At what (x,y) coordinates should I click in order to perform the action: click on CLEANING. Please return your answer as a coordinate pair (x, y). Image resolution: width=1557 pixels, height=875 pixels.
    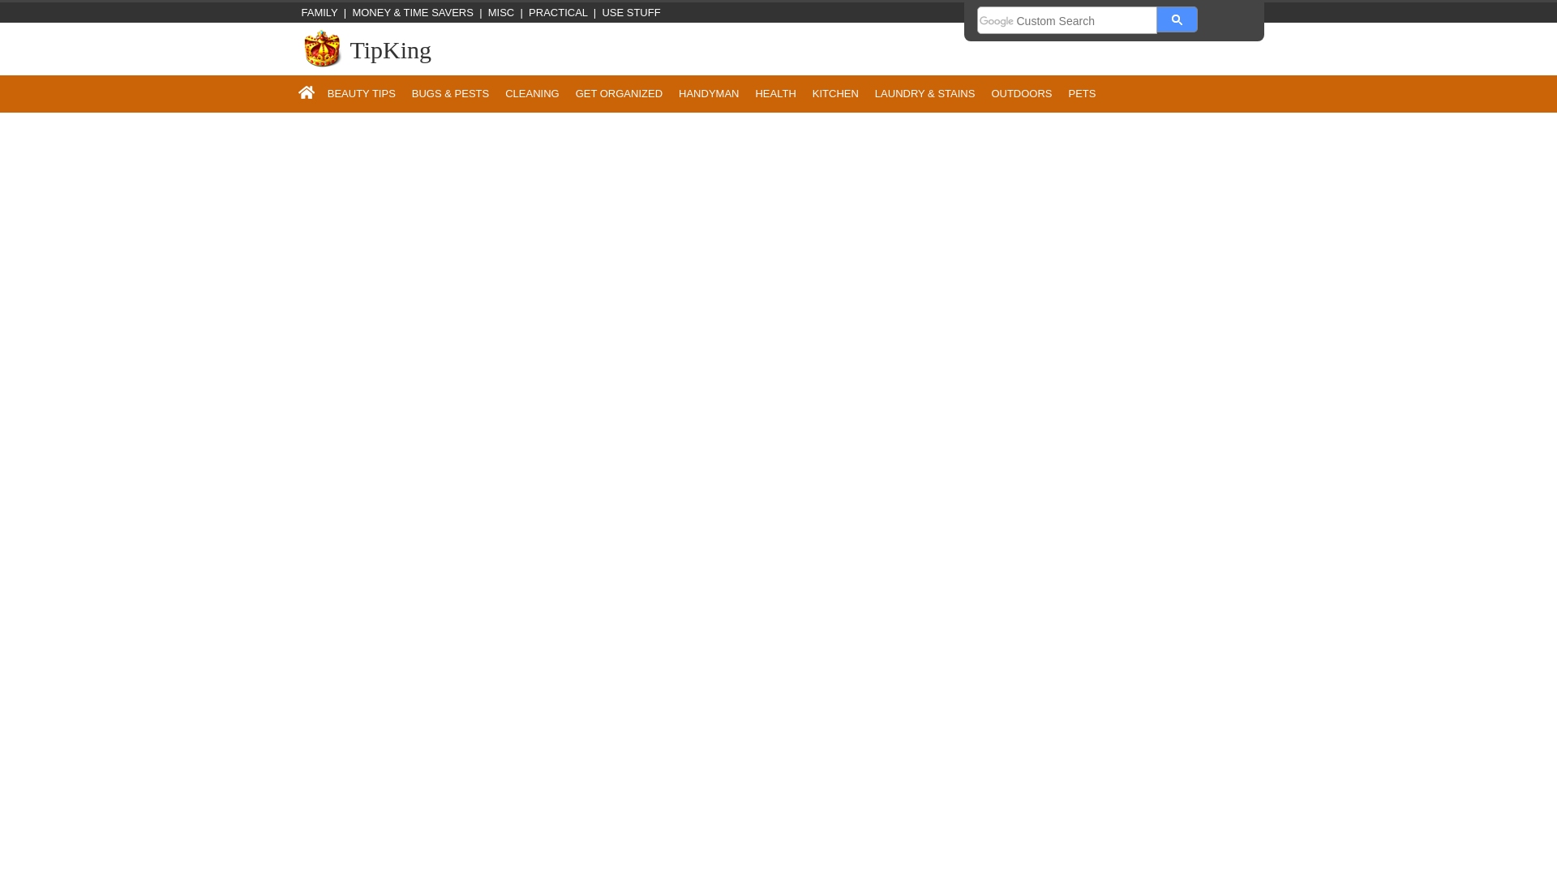
    Looking at the image, I should click on (531, 93).